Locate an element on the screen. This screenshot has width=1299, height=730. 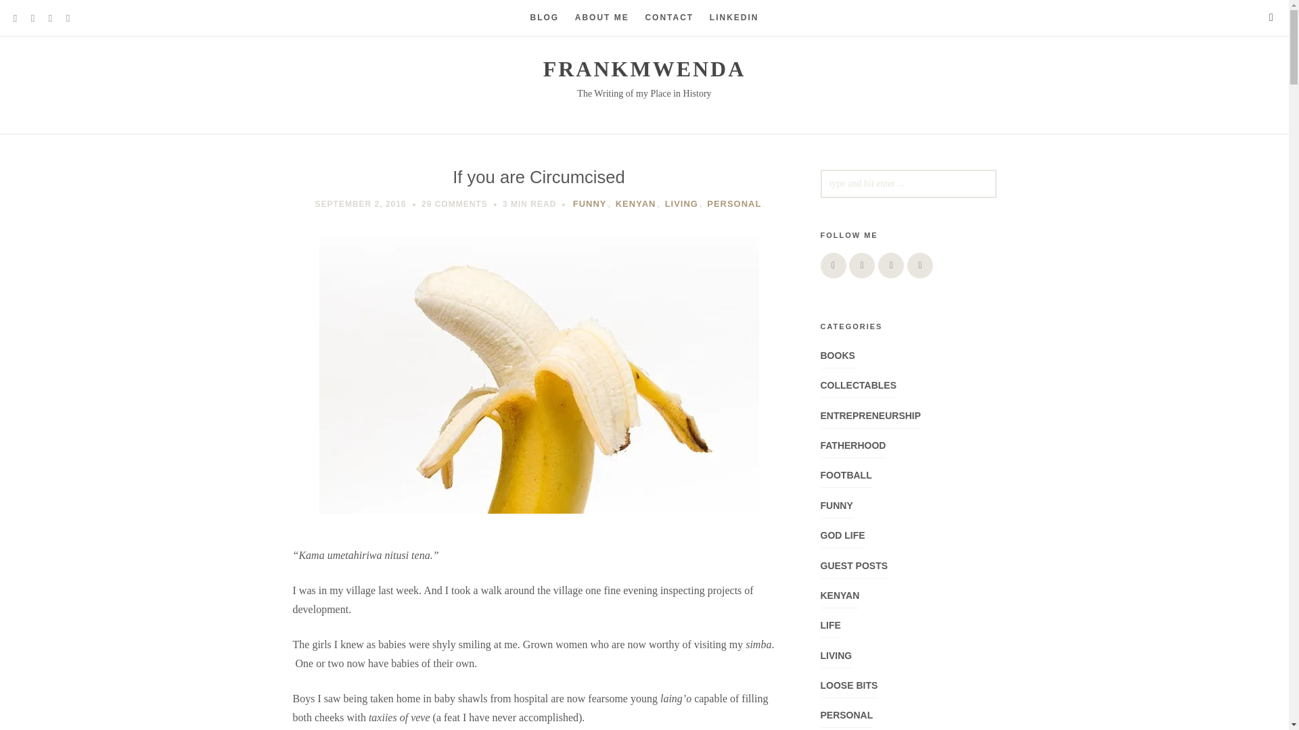
ABOUT ME is located at coordinates (602, 18).